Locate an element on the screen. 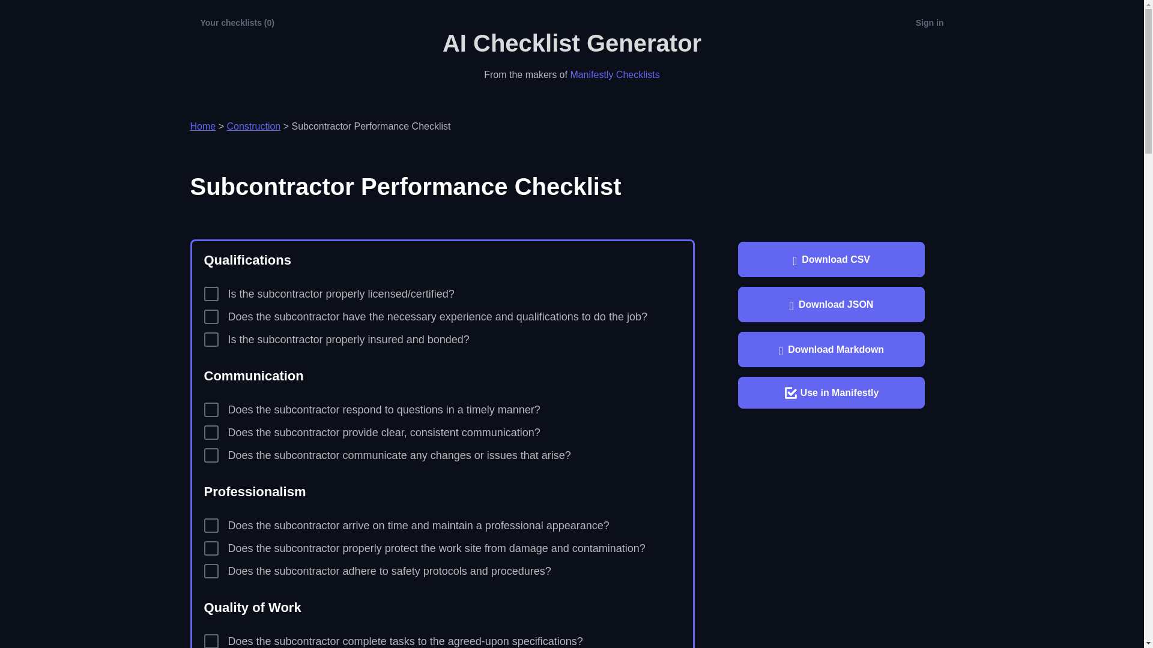  true is located at coordinates (211, 340).